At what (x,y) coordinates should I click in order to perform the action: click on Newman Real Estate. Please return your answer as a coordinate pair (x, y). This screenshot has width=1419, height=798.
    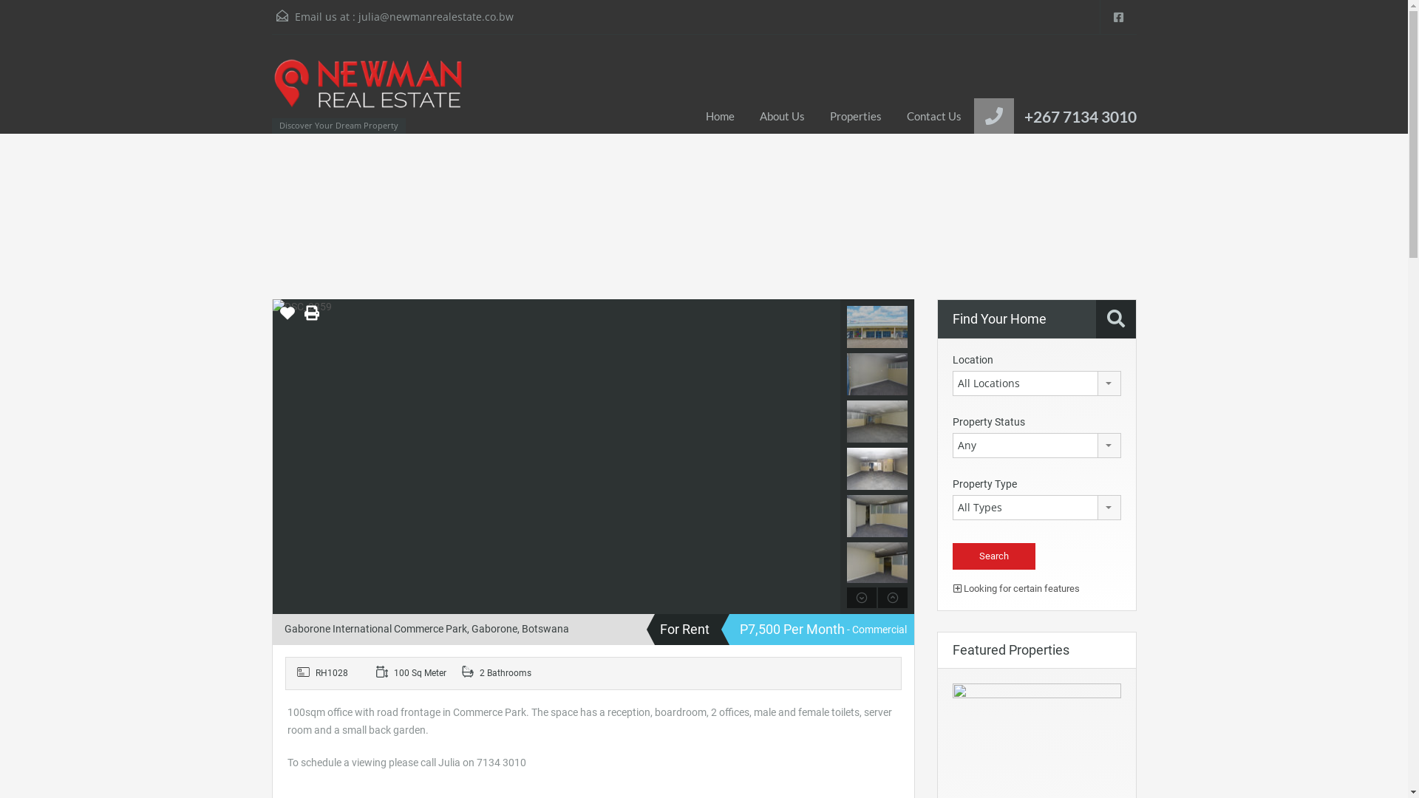
    Looking at the image, I should click on (368, 92).